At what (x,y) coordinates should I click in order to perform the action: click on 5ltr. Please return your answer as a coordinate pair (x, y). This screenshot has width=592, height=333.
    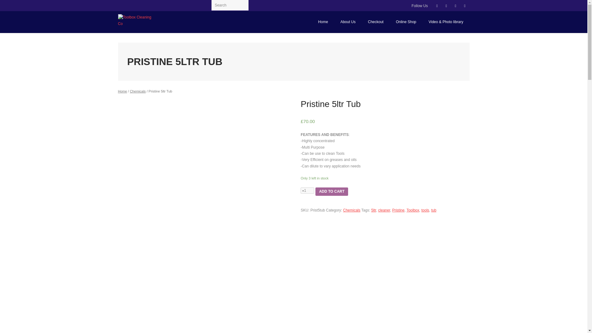
    Looking at the image, I should click on (373, 210).